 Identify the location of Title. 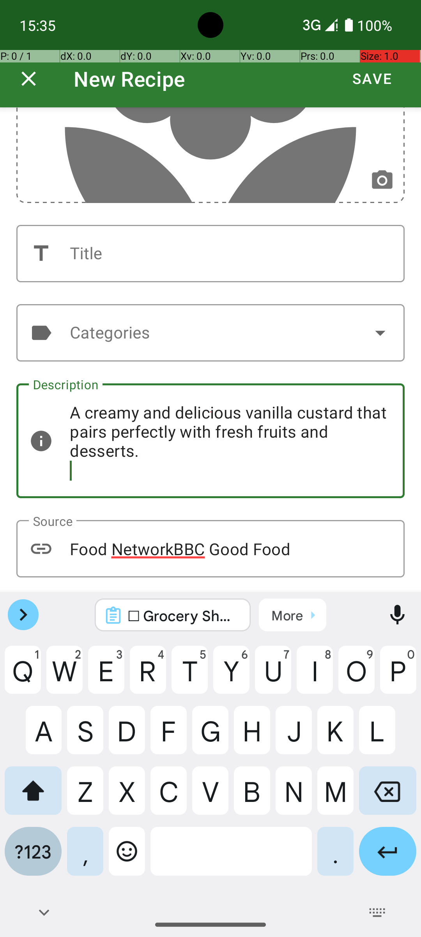
(210, 254).